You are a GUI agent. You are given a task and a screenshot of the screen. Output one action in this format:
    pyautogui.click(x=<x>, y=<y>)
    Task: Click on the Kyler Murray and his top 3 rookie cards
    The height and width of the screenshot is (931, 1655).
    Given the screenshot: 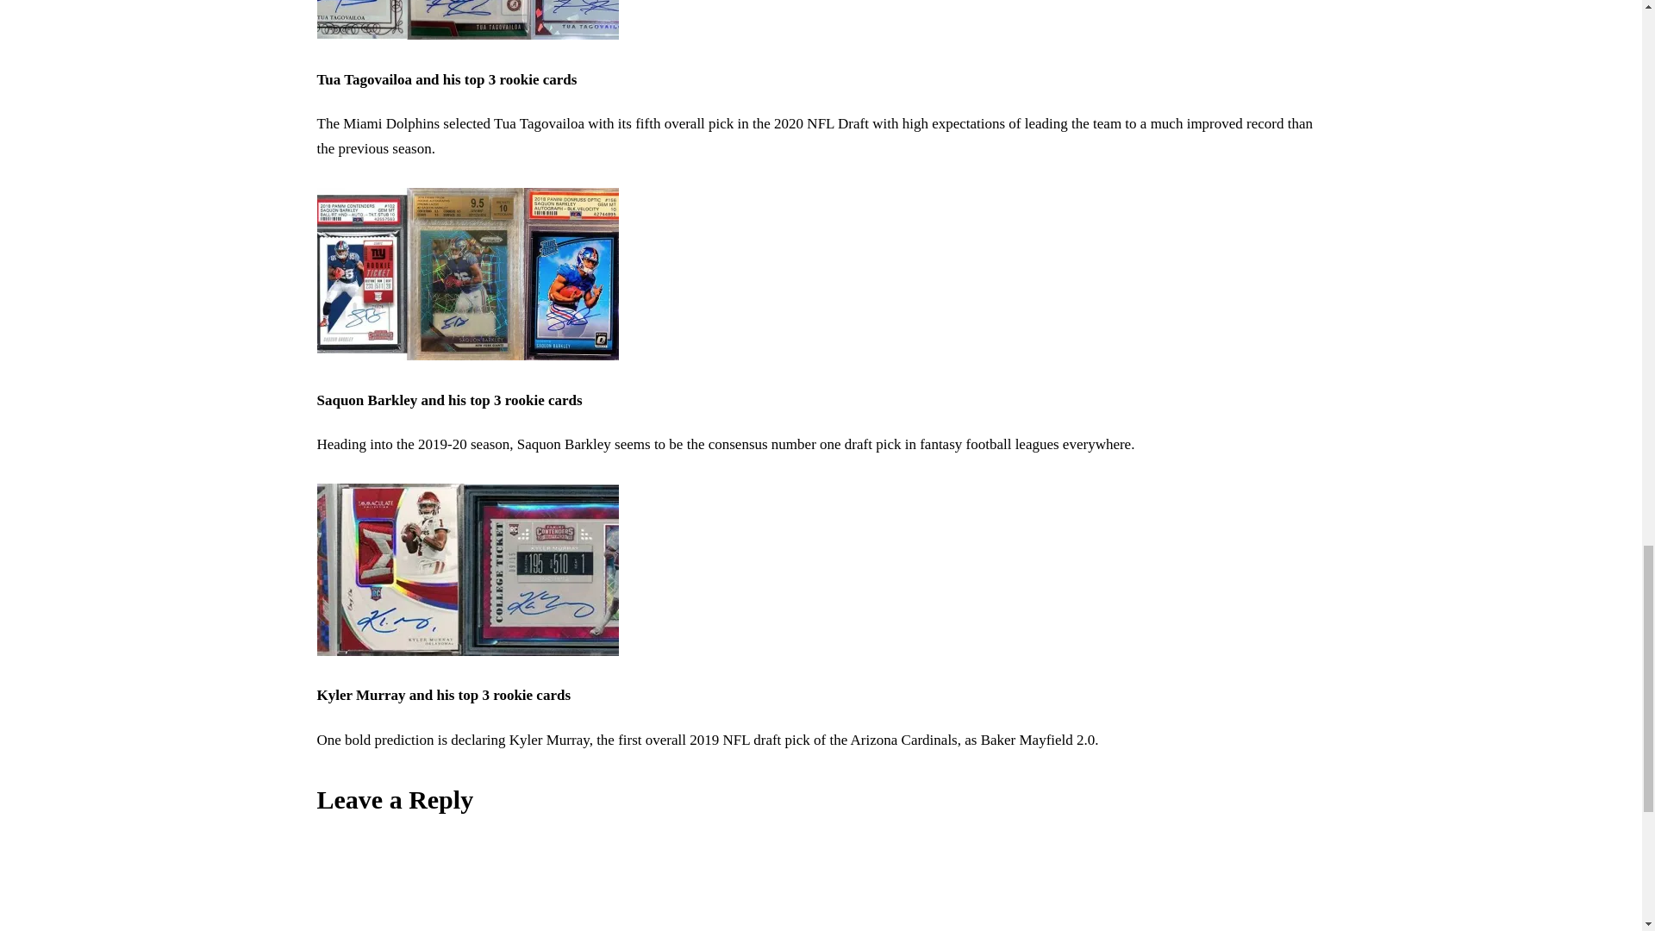 What is the action you would take?
    pyautogui.click(x=468, y=651)
    